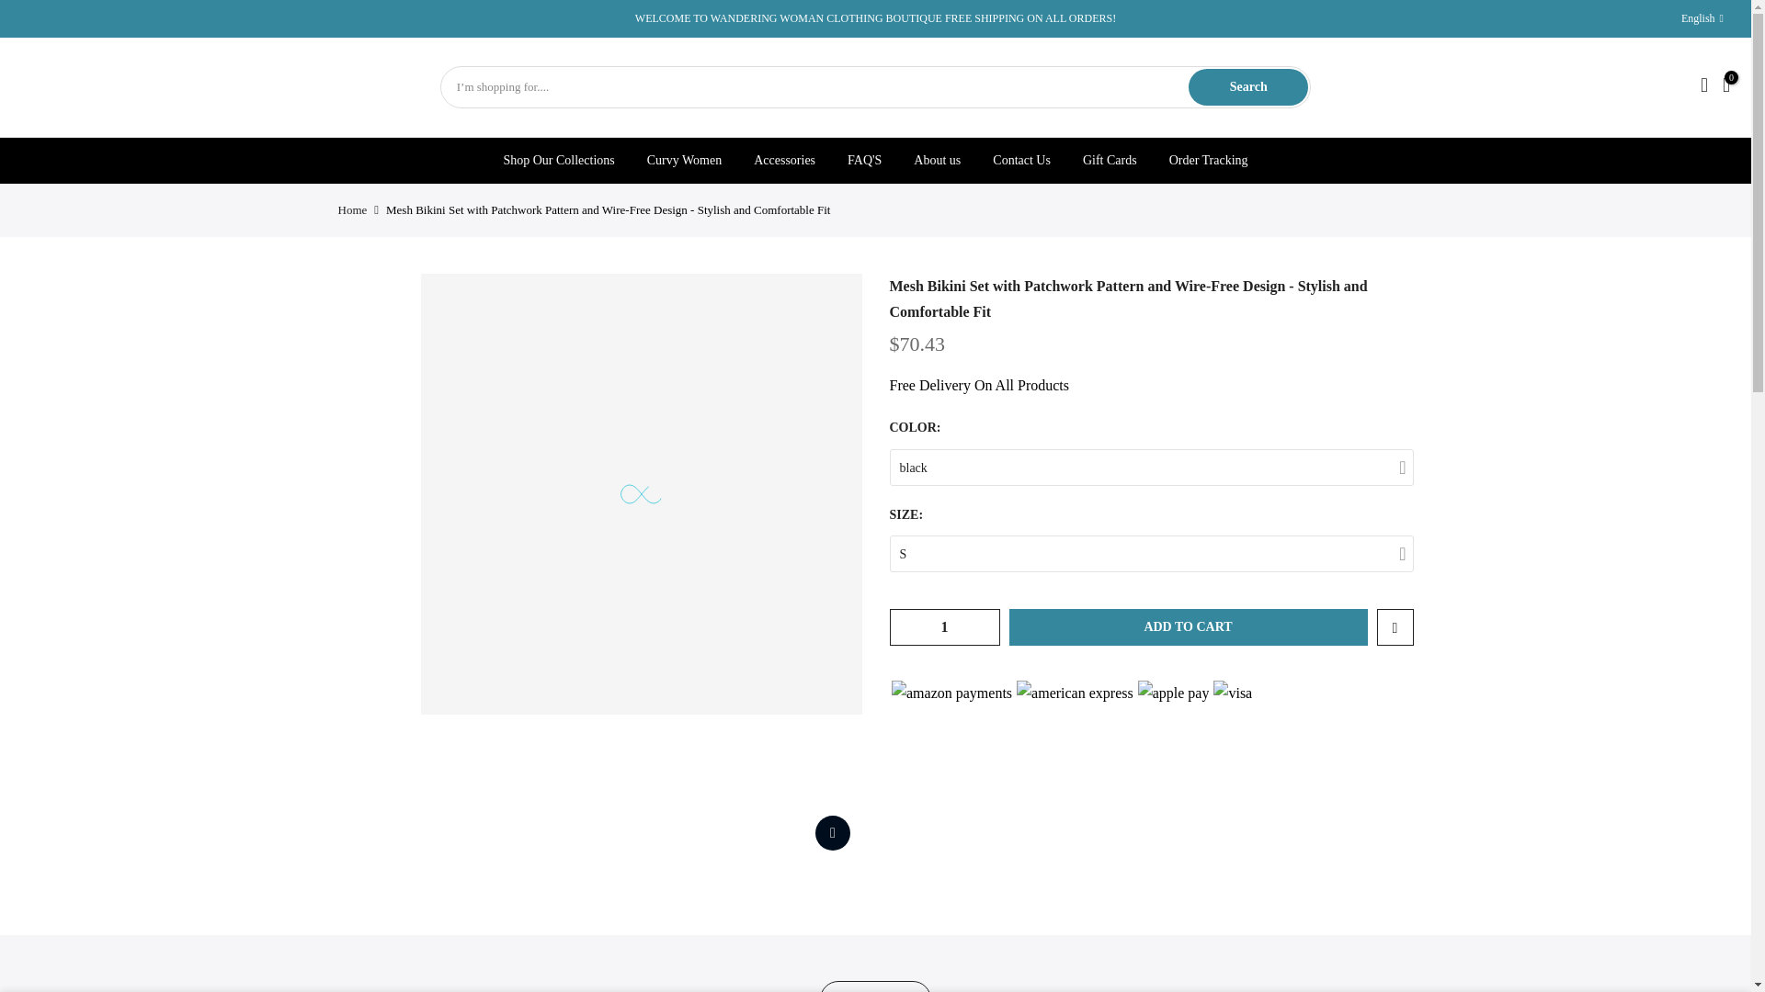 This screenshot has height=992, width=1765. Describe the element at coordinates (875, 986) in the screenshot. I see `Description` at that location.